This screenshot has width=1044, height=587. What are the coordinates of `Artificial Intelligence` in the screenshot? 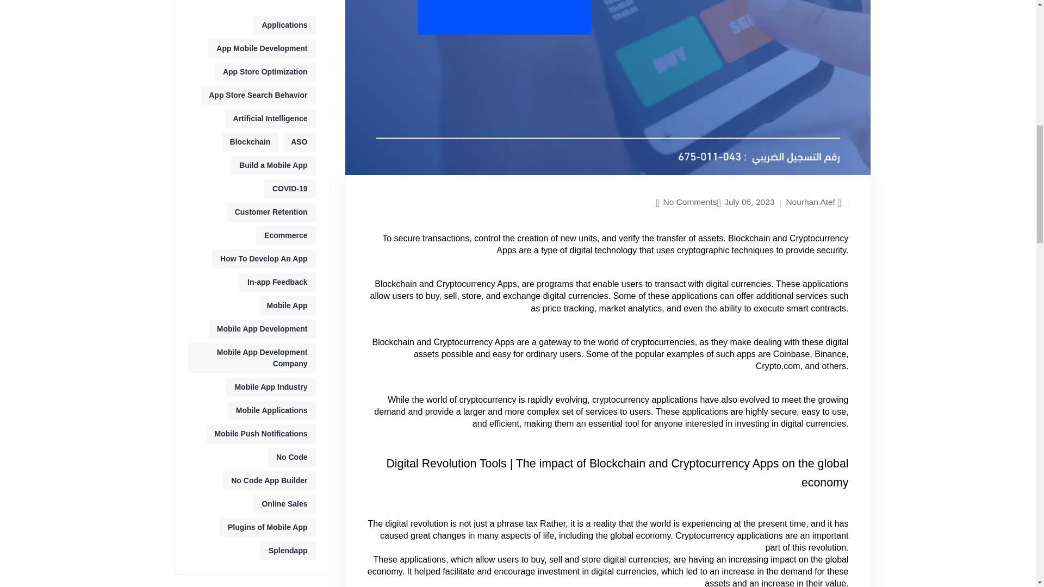 It's located at (271, 118).